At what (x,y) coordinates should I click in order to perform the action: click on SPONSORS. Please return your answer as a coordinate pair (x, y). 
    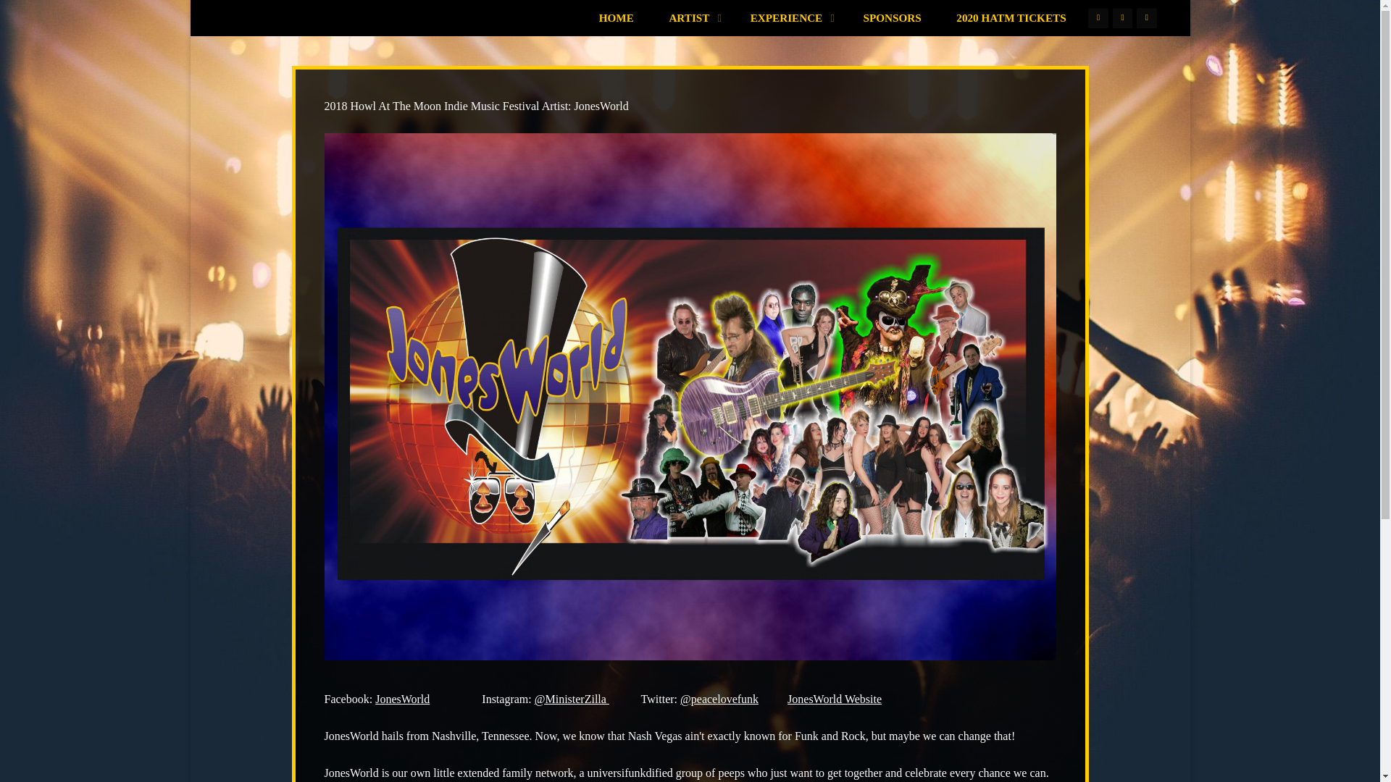
    Looking at the image, I should click on (893, 17).